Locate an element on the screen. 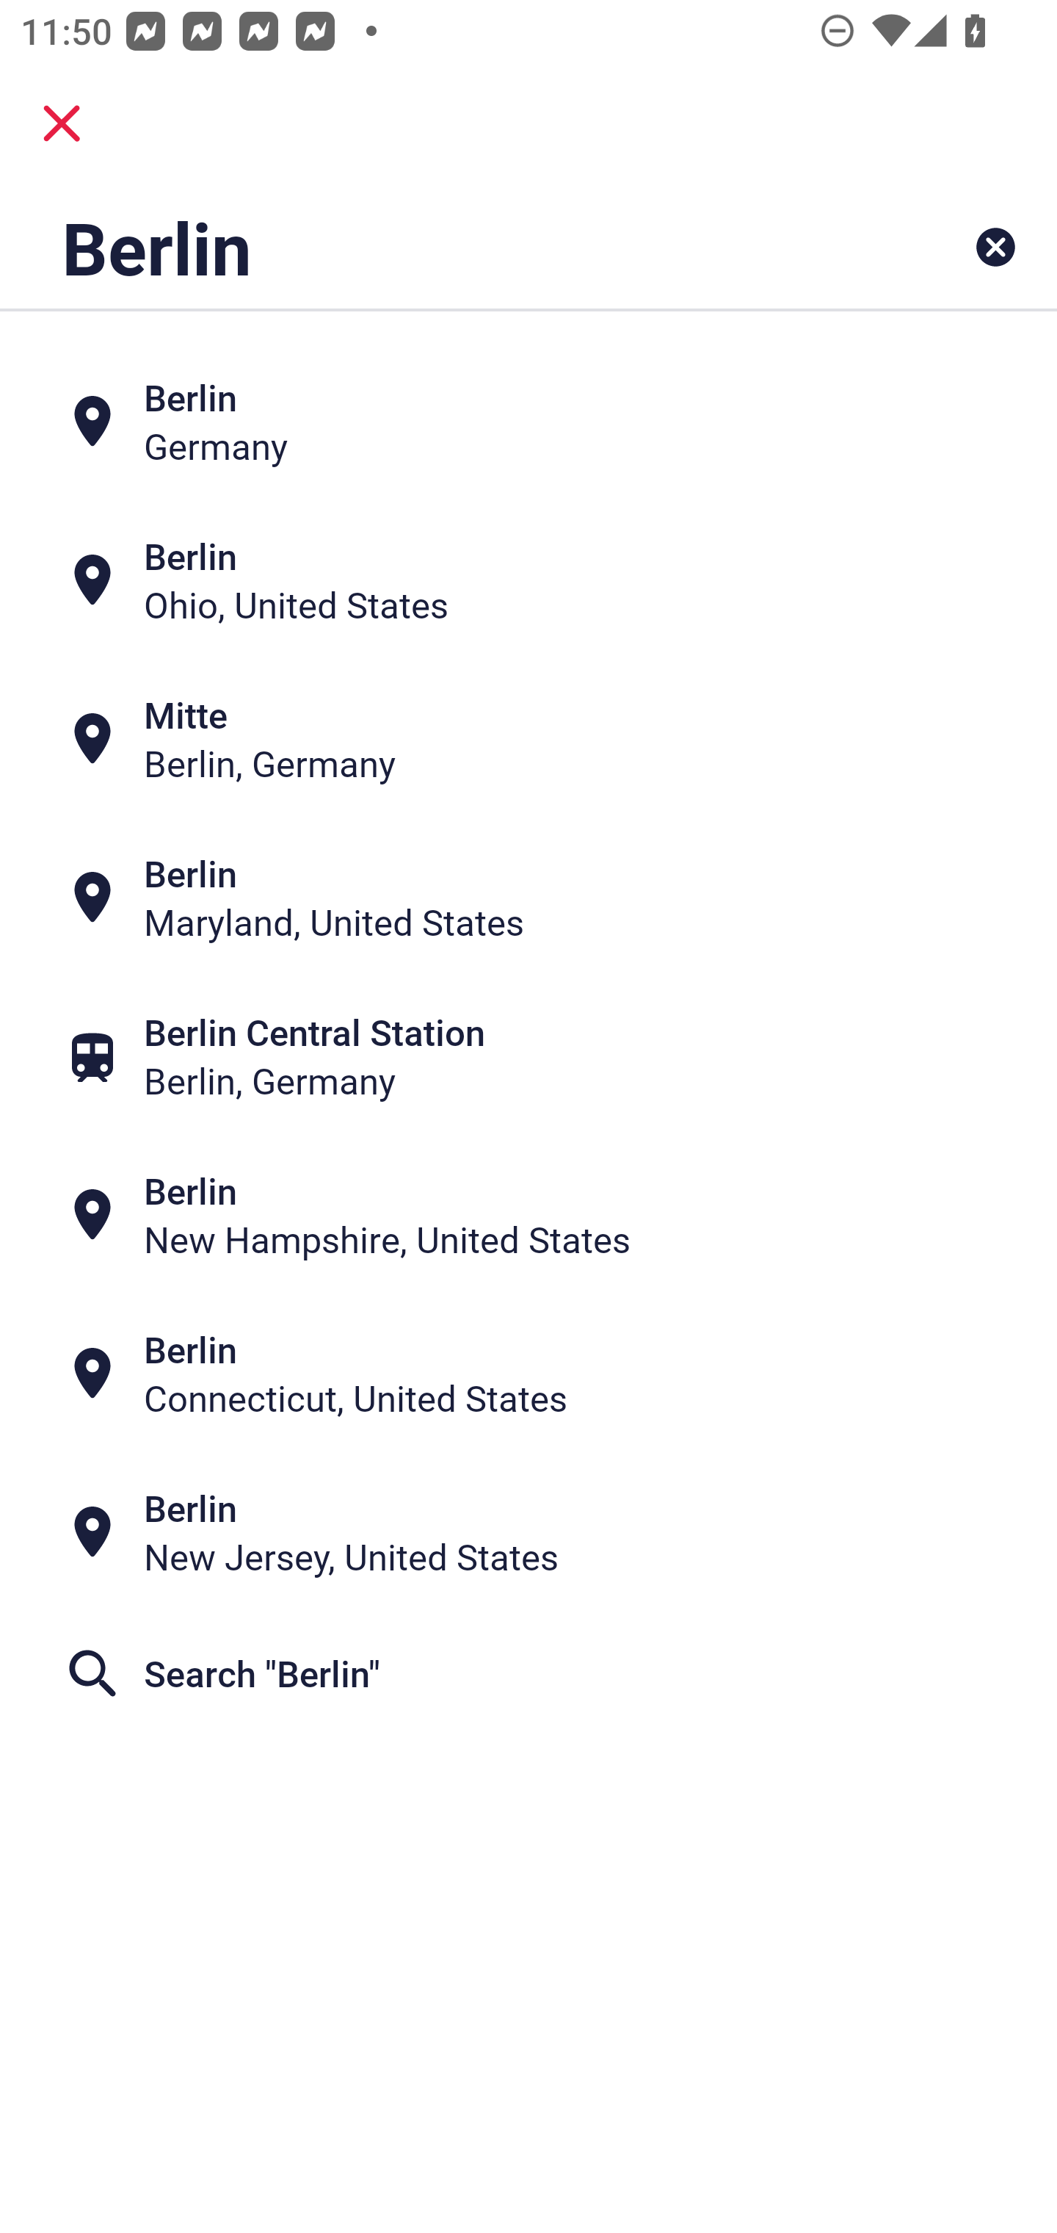  Search "Berlin" is located at coordinates (528, 1673).